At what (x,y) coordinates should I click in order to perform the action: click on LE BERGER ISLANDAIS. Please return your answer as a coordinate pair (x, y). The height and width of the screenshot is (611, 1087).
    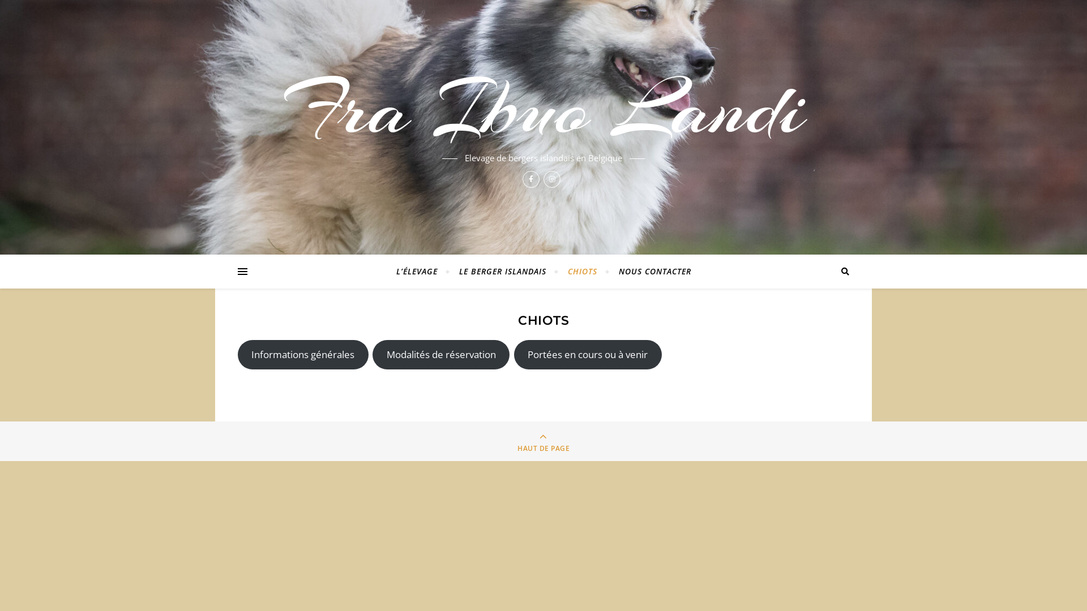
    Looking at the image, I should click on (503, 272).